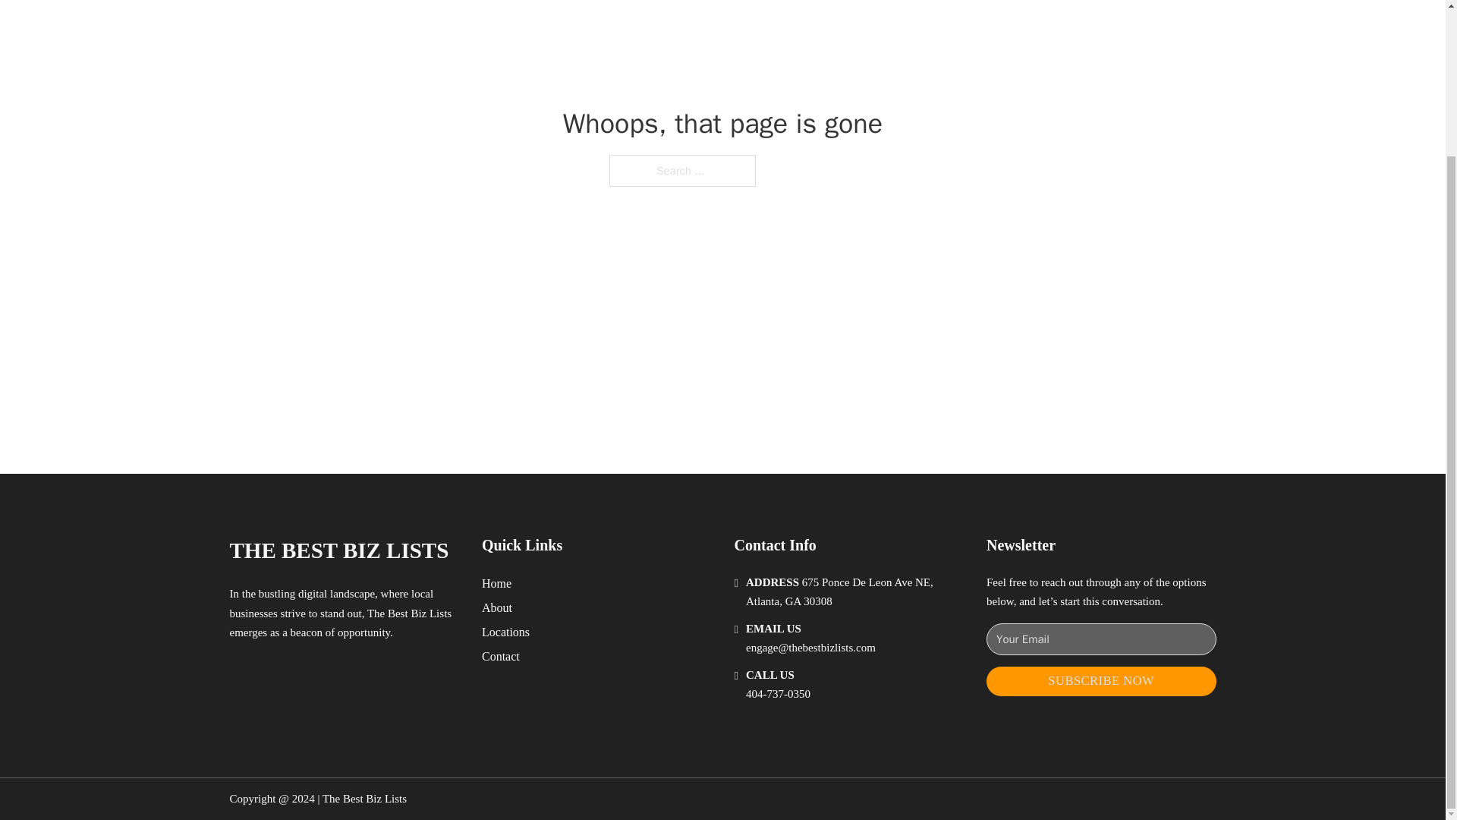 This screenshot has width=1457, height=820. What do you see at coordinates (496, 583) in the screenshot?
I see `Home` at bounding box center [496, 583].